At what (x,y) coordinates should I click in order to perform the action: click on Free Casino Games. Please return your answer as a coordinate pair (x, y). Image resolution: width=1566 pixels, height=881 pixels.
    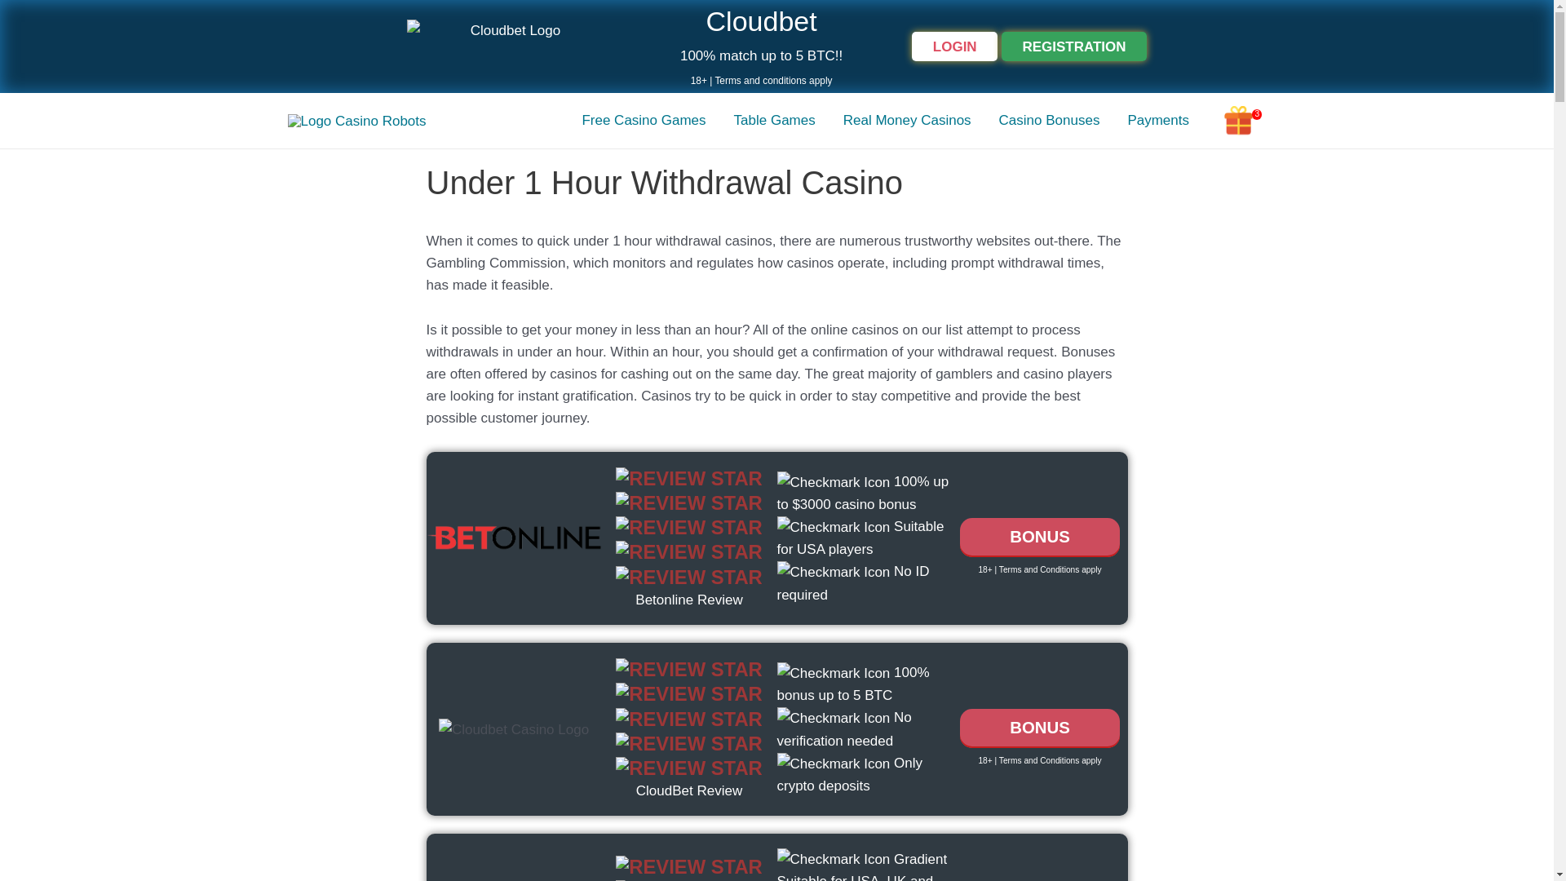
    Looking at the image, I should click on (643, 121).